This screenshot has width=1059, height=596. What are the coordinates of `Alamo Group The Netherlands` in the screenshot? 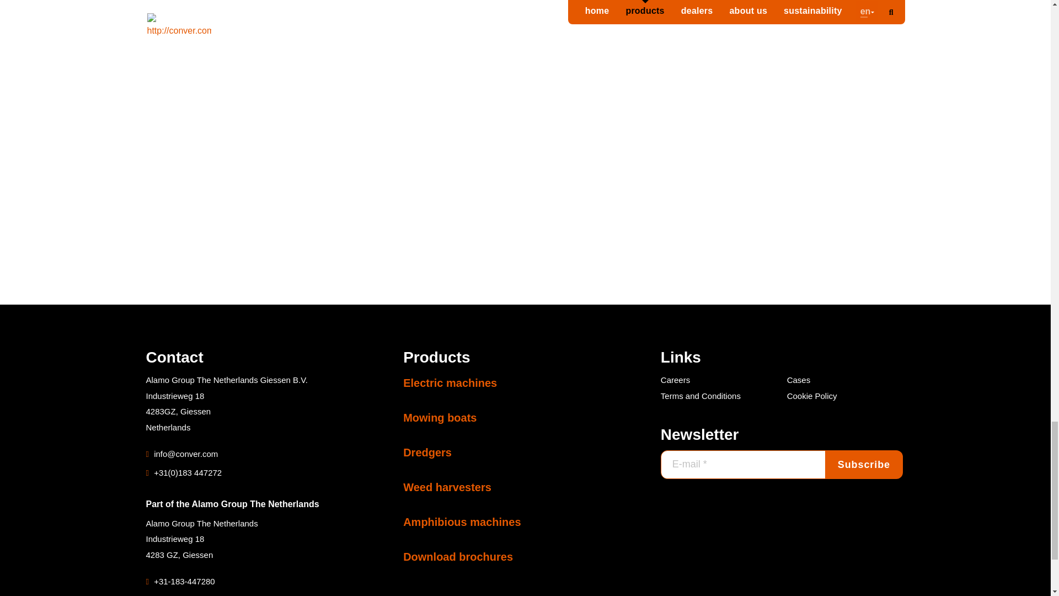 It's located at (255, 503).